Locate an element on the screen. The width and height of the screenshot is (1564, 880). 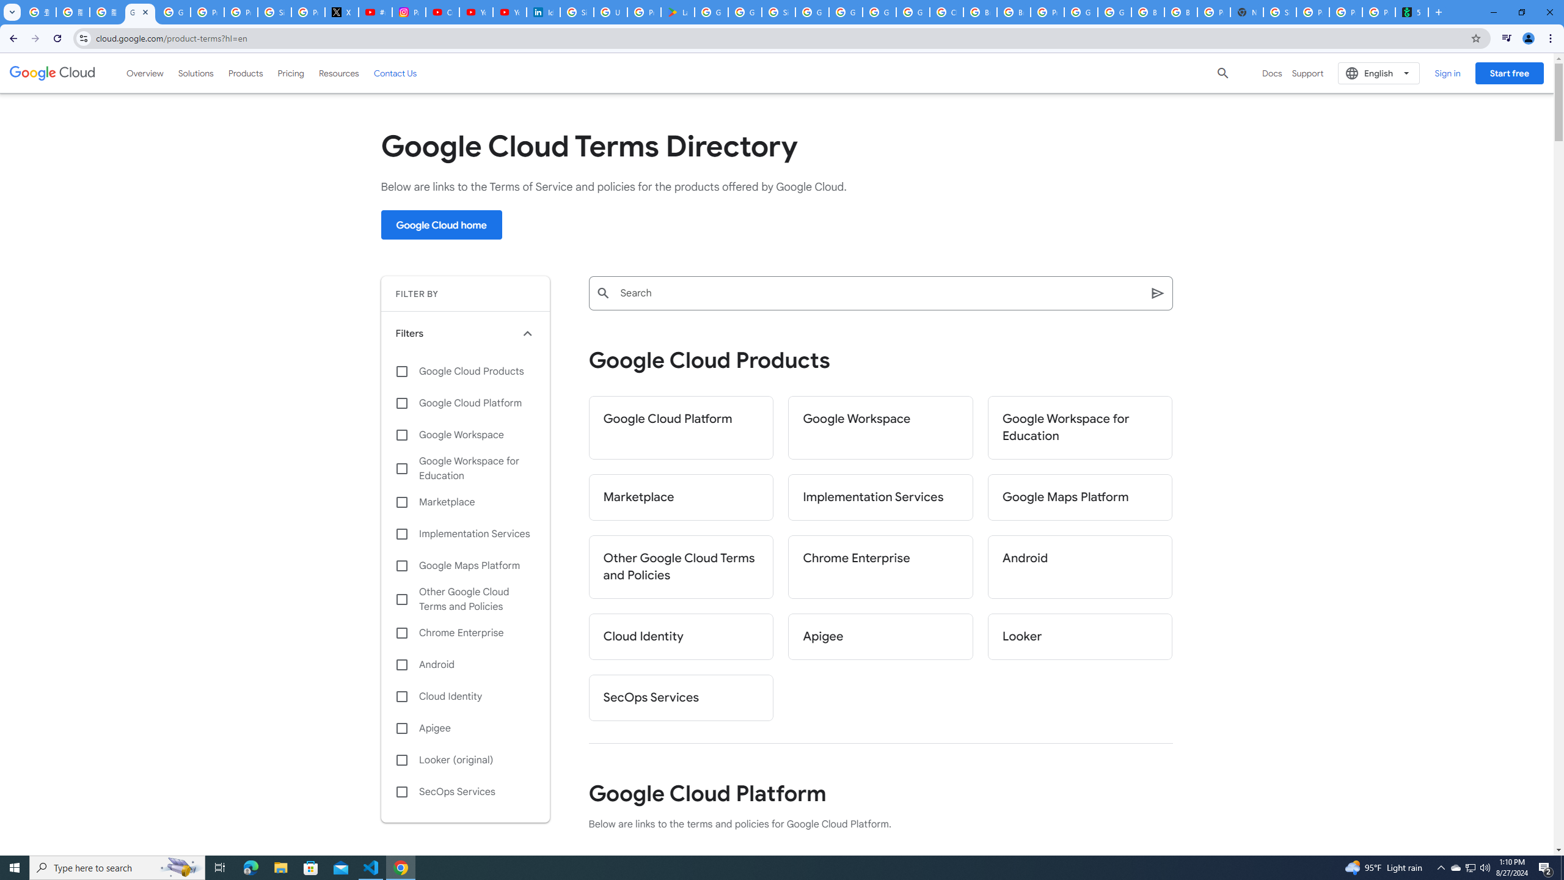
Docs is located at coordinates (1272, 73).